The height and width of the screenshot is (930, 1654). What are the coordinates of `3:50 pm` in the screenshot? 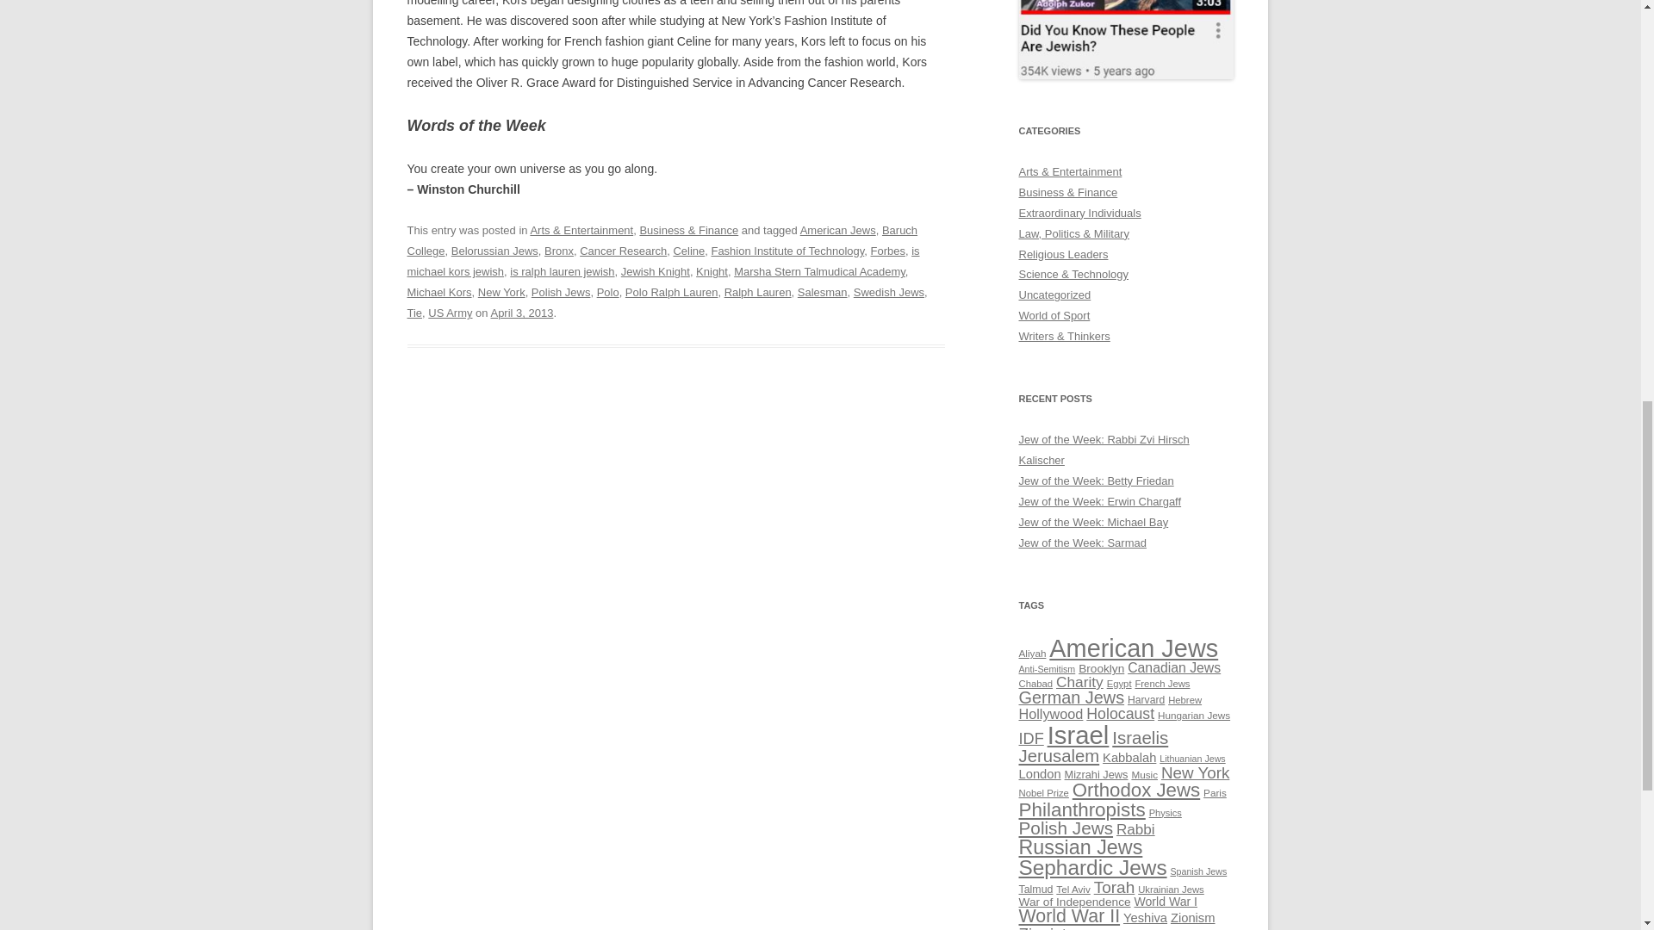 It's located at (520, 313).